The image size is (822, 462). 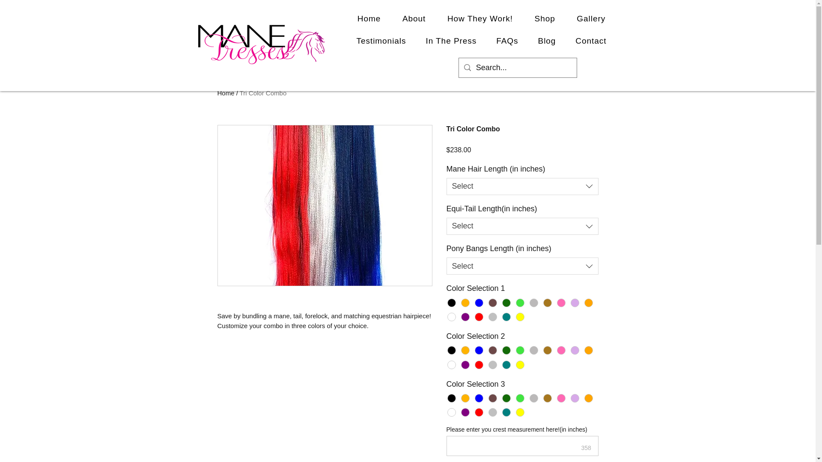 I want to click on How They Work!, so click(x=480, y=18).